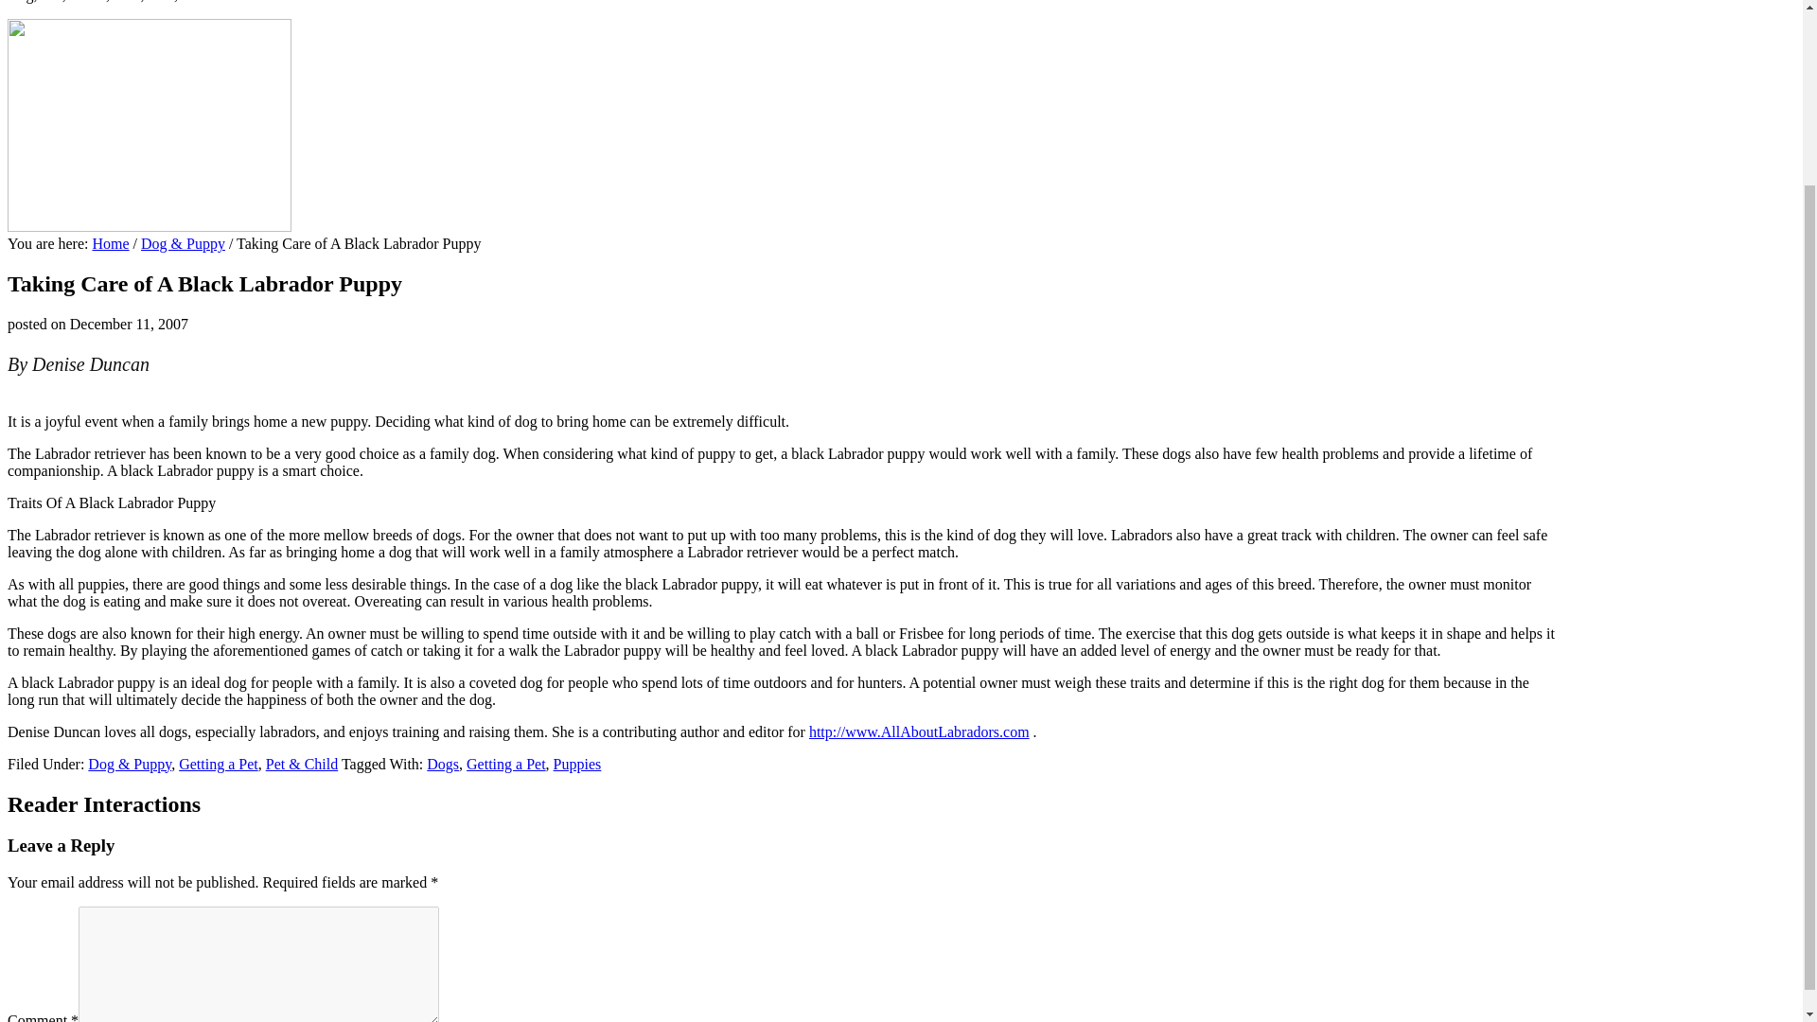 The width and height of the screenshot is (1817, 1022). I want to click on Puppies, so click(577, 765).